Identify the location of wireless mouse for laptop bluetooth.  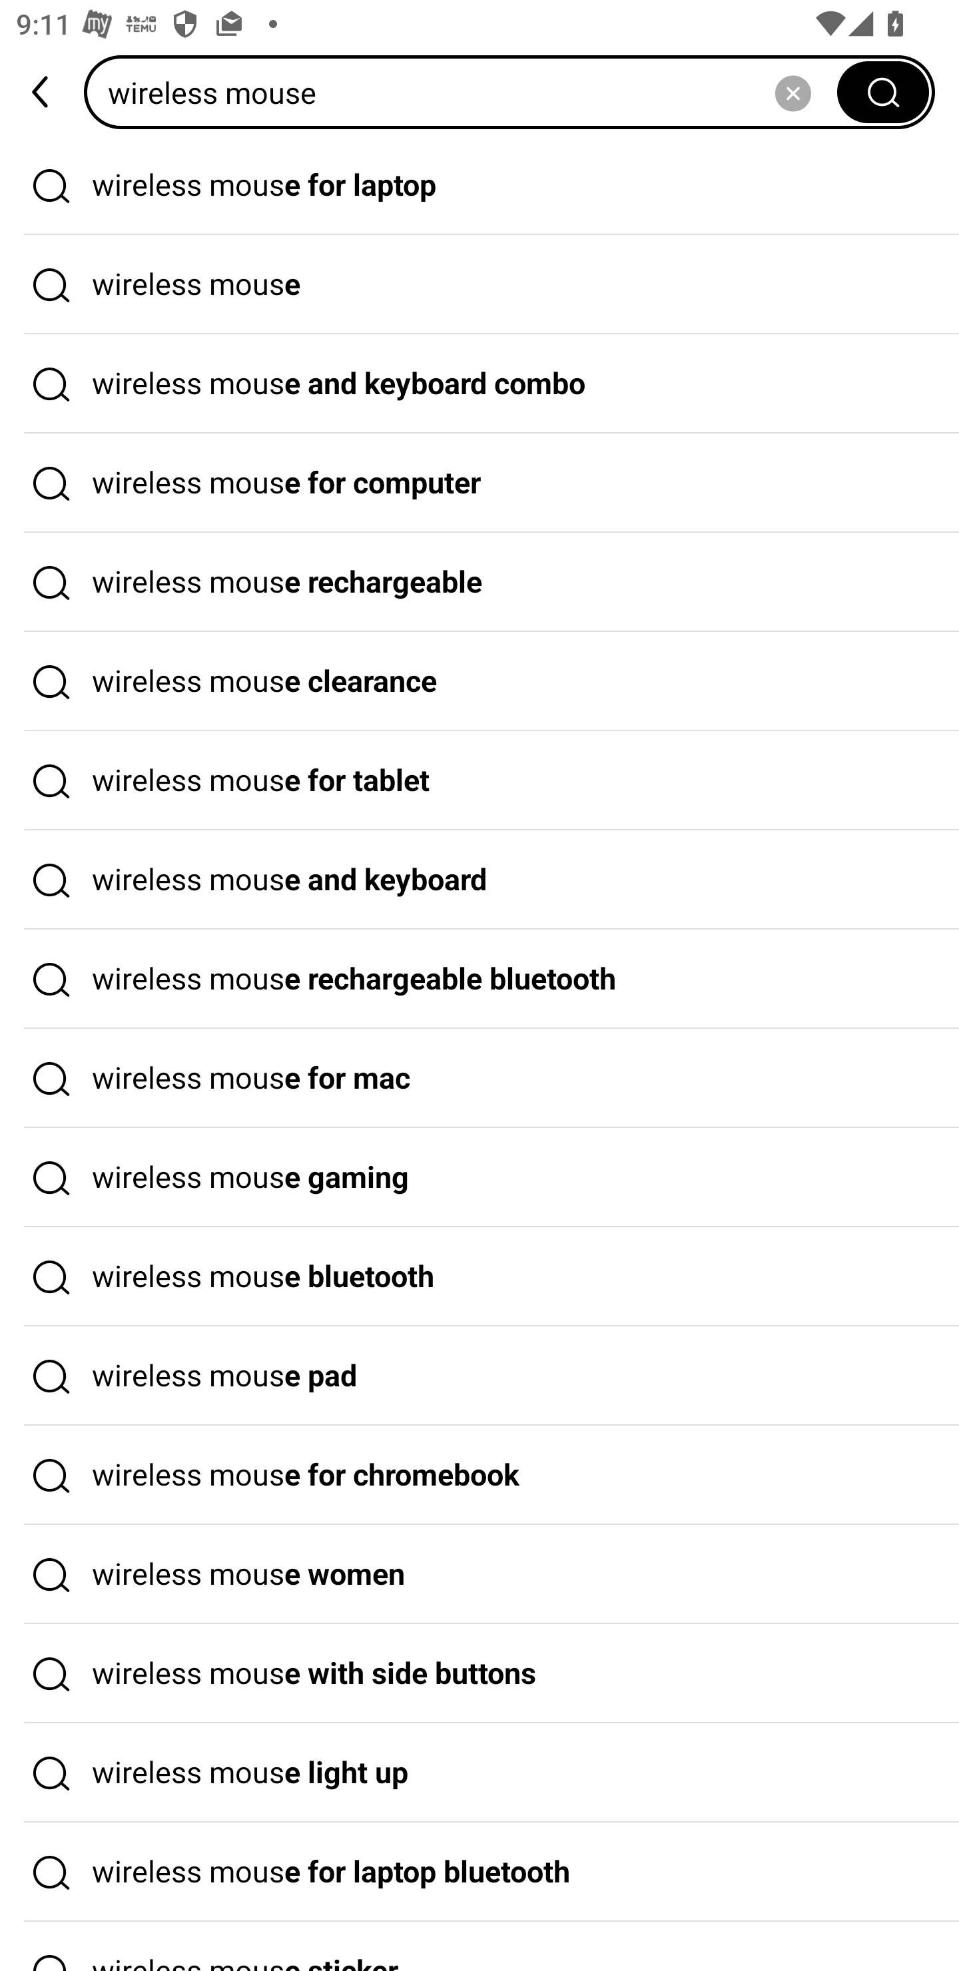
(479, 1872).